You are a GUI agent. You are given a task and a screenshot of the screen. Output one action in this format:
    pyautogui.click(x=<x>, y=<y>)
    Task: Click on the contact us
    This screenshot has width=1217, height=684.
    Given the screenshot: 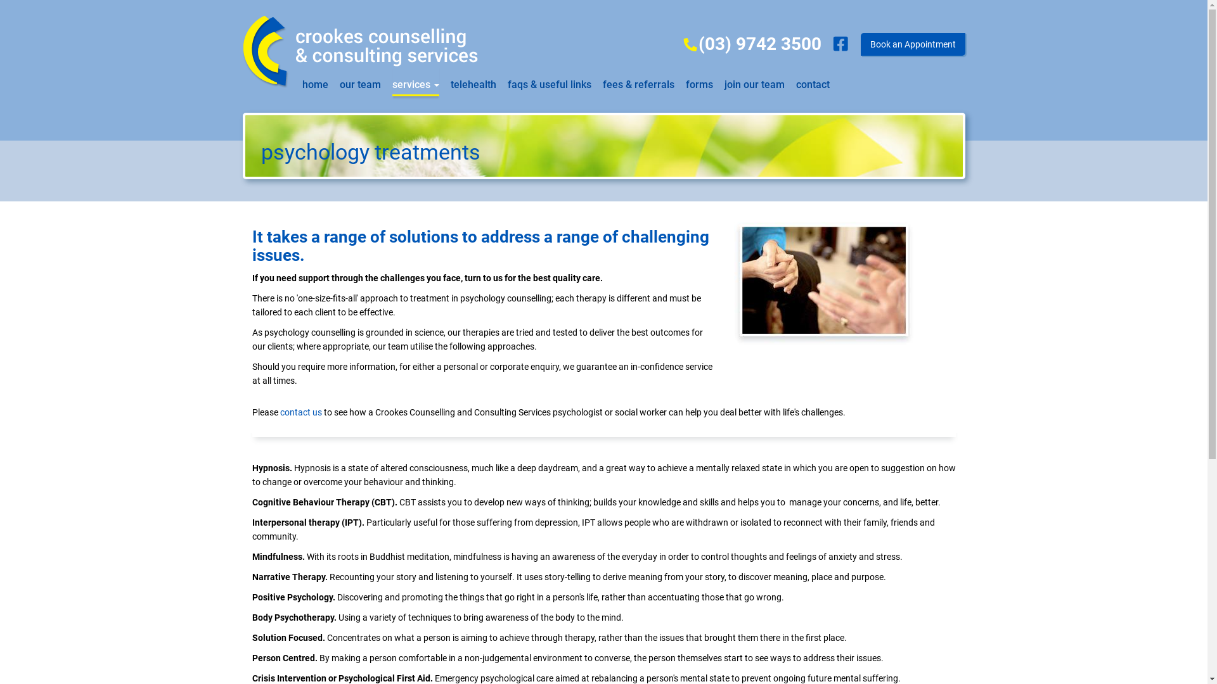 What is the action you would take?
    pyautogui.click(x=301, y=412)
    